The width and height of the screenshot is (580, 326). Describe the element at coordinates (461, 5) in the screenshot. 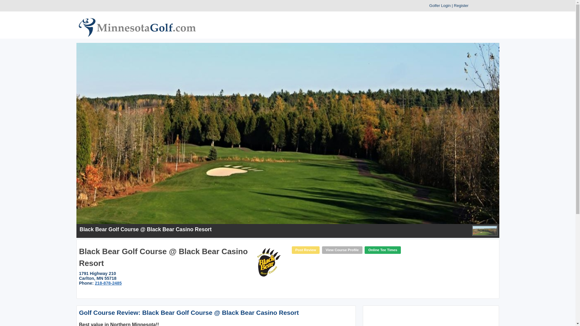

I see `Register` at that location.